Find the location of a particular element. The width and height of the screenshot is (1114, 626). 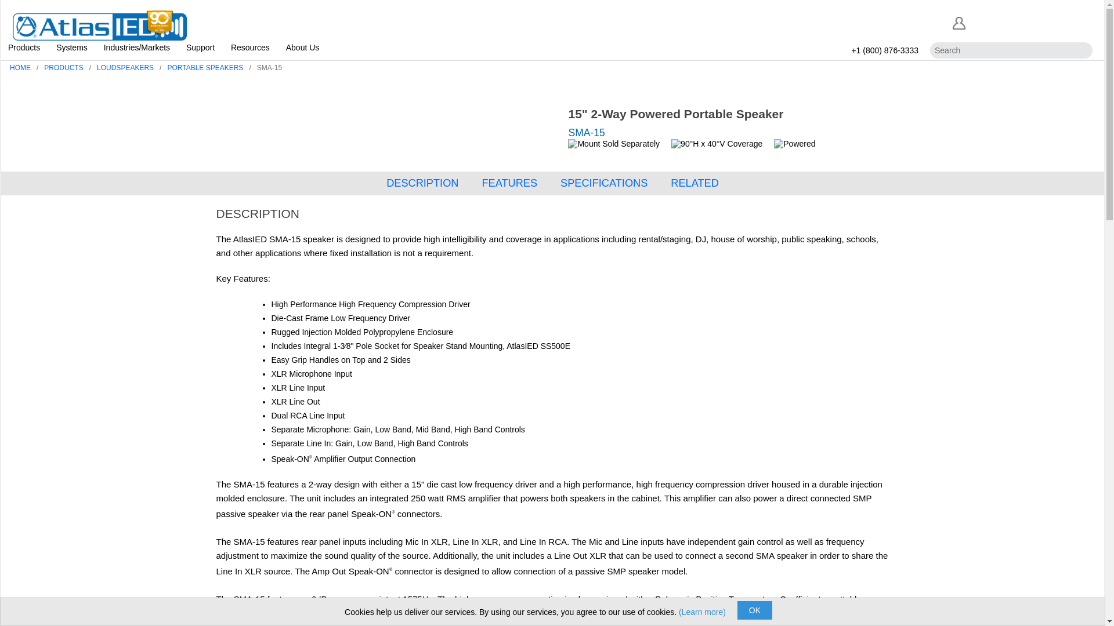

AtlasIED is located at coordinates (100, 23).